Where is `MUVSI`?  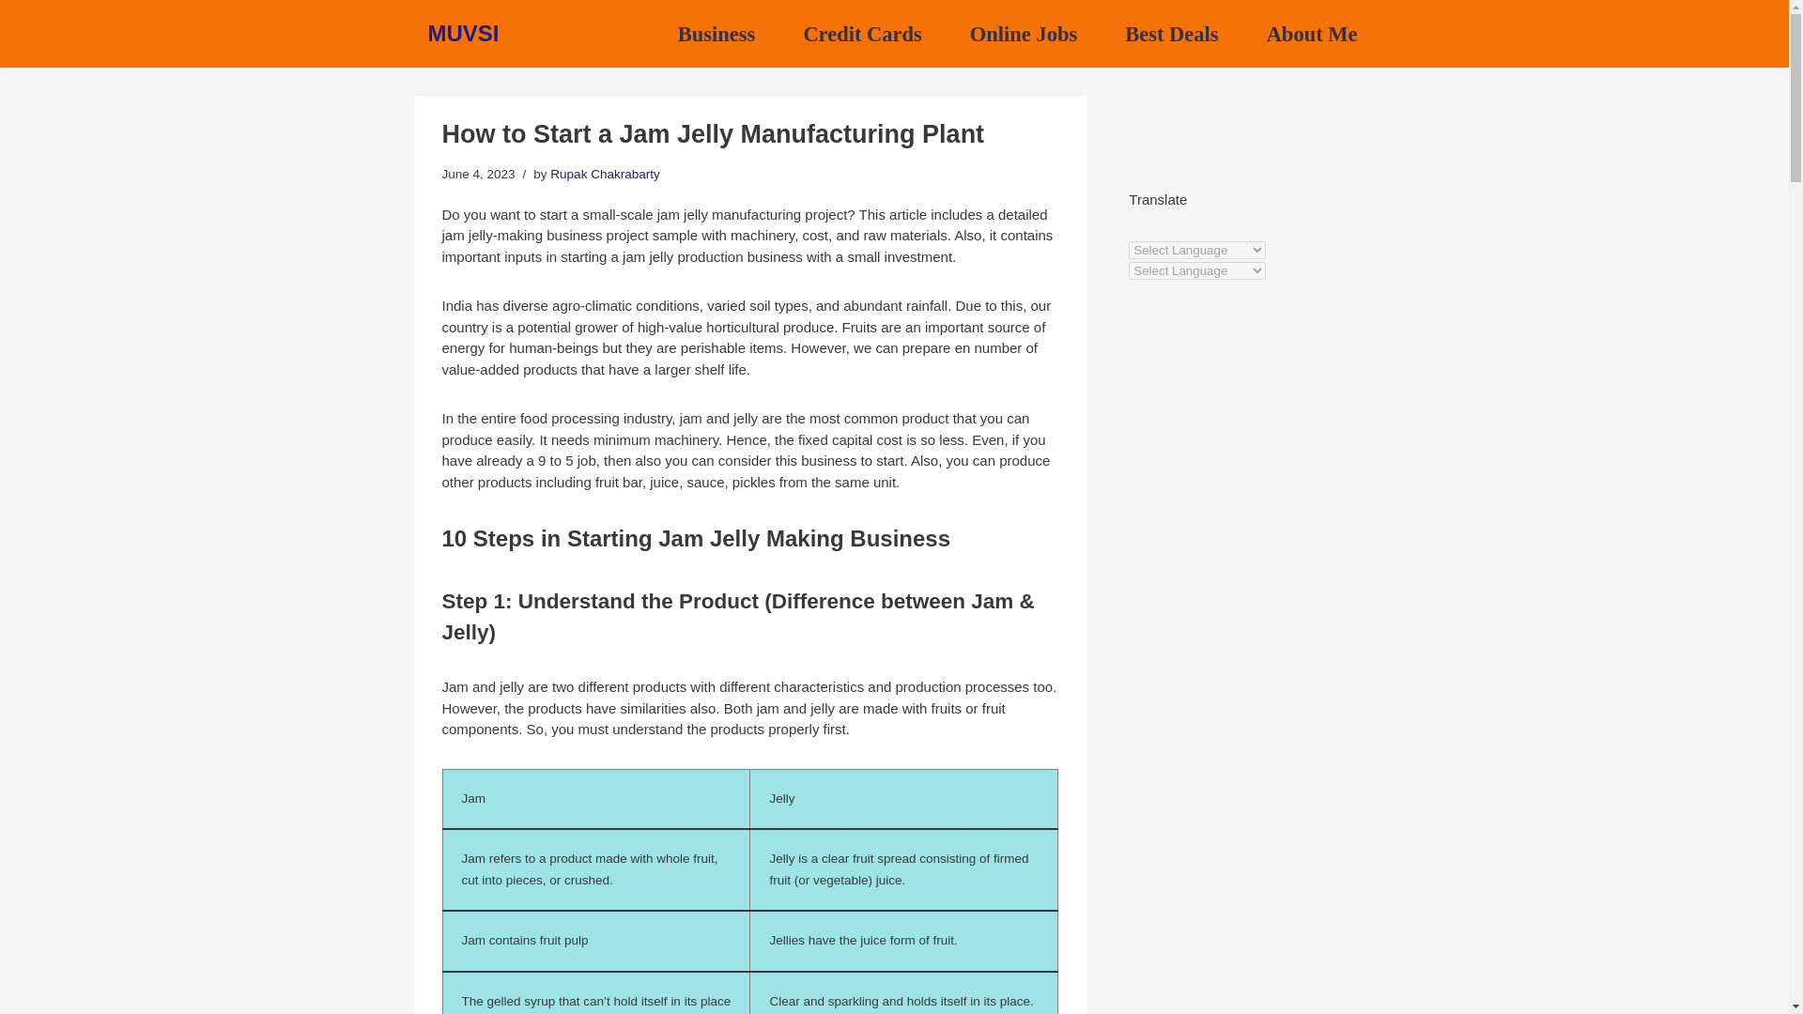 MUVSI is located at coordinates (464, 34).